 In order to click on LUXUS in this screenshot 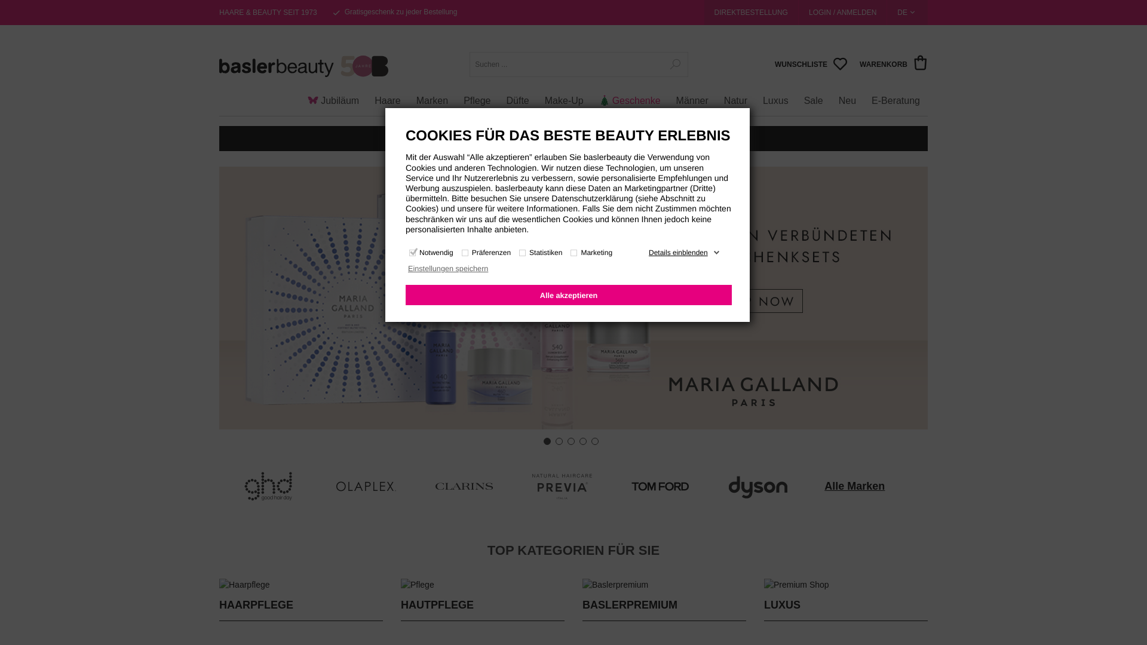, I will do `click(783, 606)`.